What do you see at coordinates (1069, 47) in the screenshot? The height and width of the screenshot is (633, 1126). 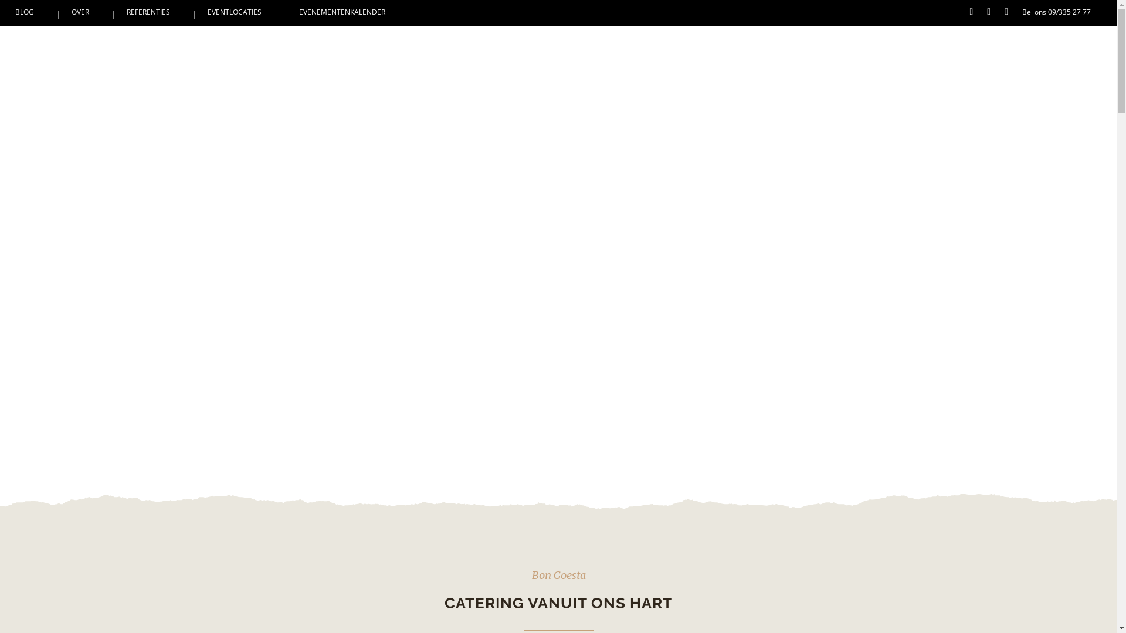 I see `CONTACT` at bounding box center [1069, 47].